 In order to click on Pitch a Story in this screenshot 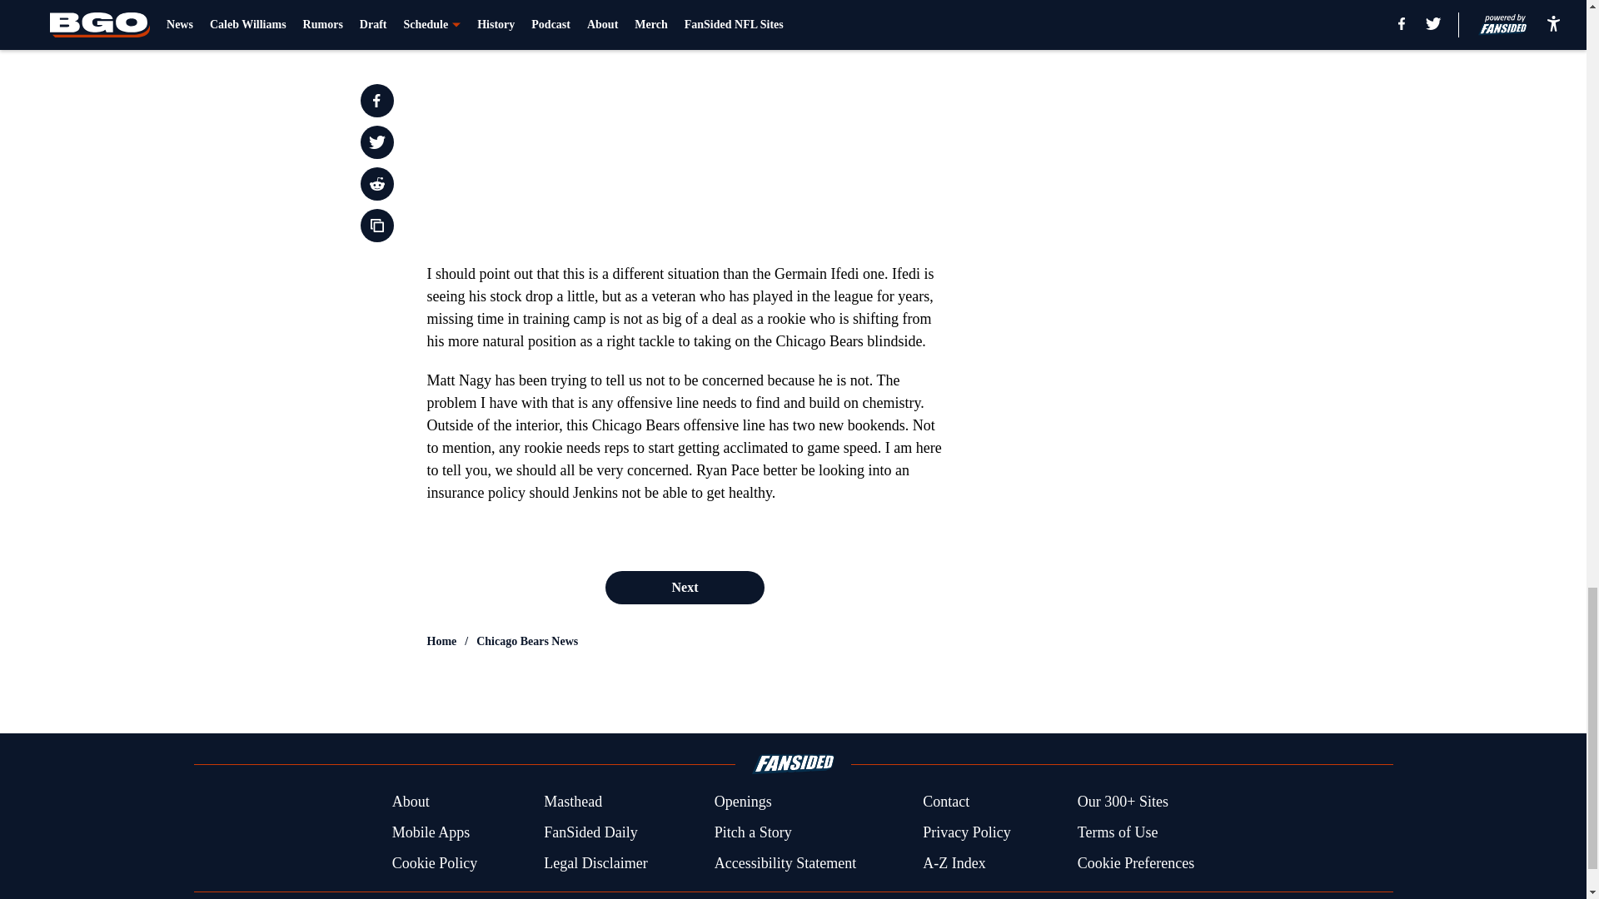, I will do `click(753, 832)`.